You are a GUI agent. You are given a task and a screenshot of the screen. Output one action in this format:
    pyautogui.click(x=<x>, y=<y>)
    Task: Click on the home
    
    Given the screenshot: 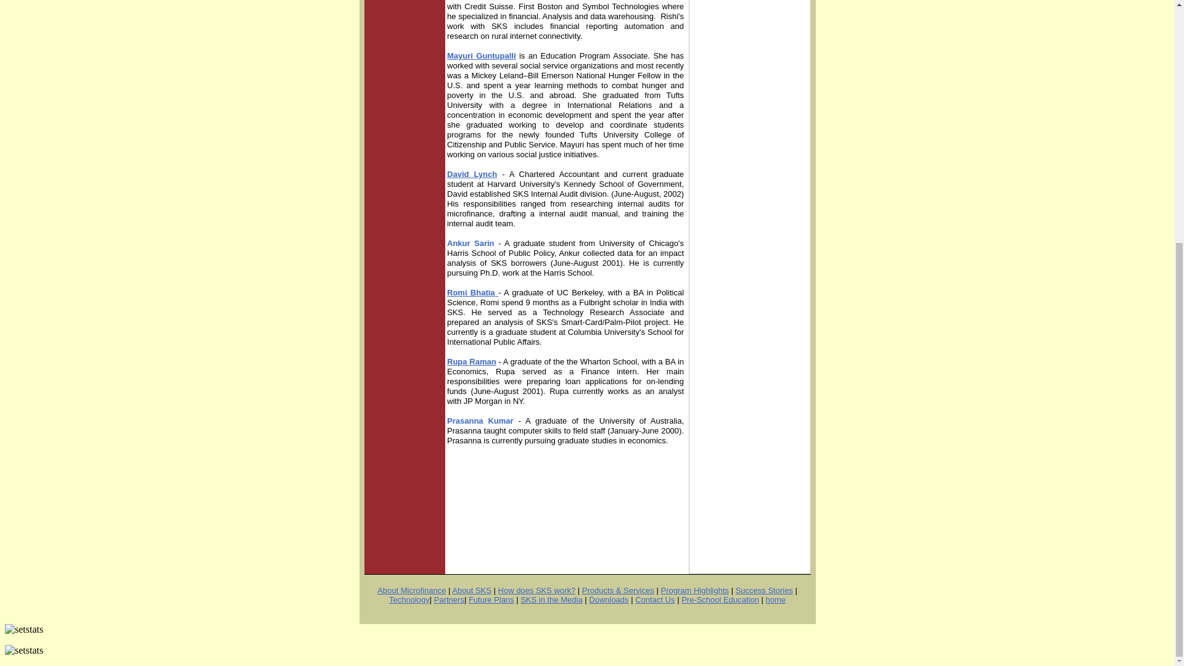 What is the action you would take?
    pyautogui.click(x=775, y=599)
    